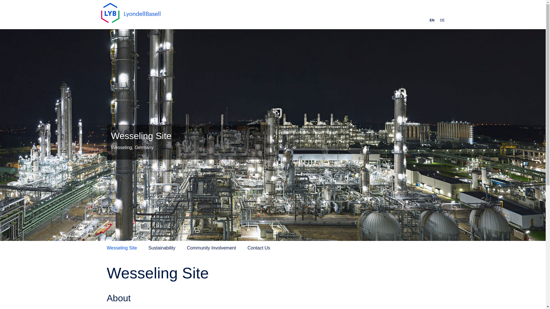 The image size is (550, 309). Describe the element at coordinates (122, 248) in the screenshot. I see `Wesseling Site` at that location.